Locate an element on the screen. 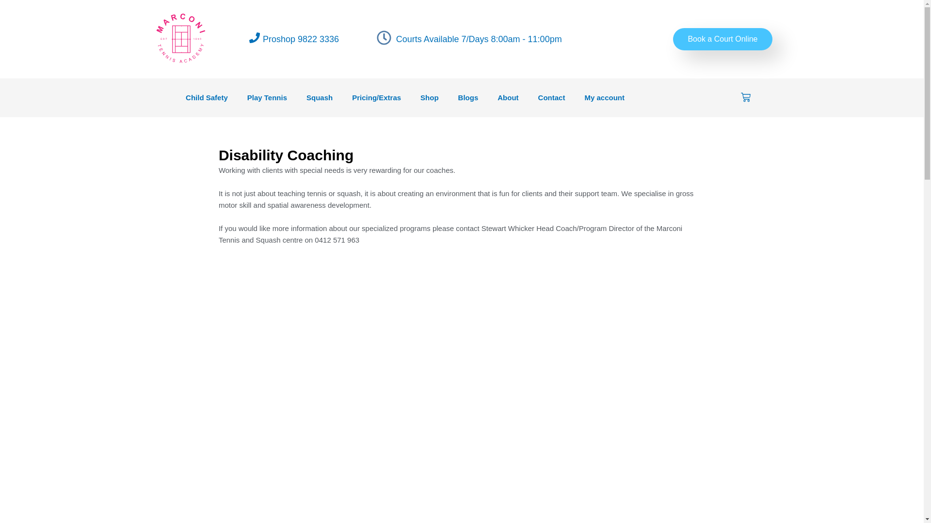 The height and width of the screenshot is (523, 931). About is located at coordinates (508, 98).